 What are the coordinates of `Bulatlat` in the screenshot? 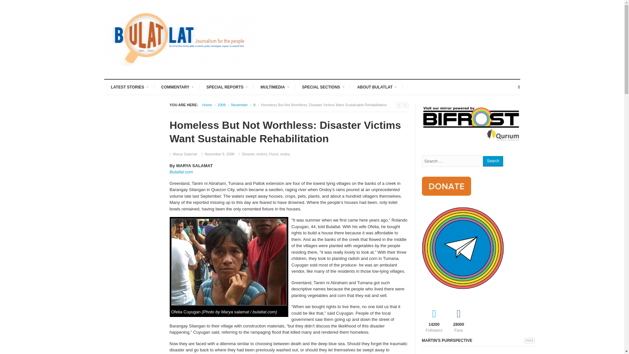 It's located at (207, 105).